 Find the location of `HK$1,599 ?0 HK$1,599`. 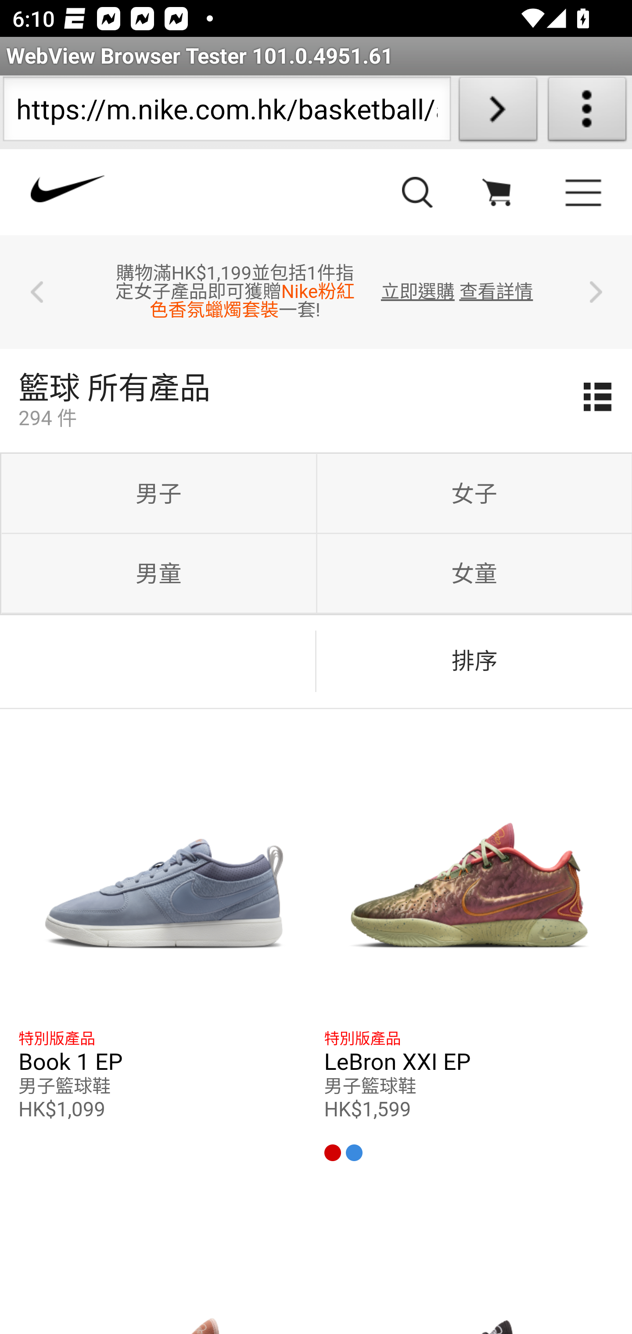

HK$1,599 ?0 HK$1,599 is located at coordinates (469, 1132).